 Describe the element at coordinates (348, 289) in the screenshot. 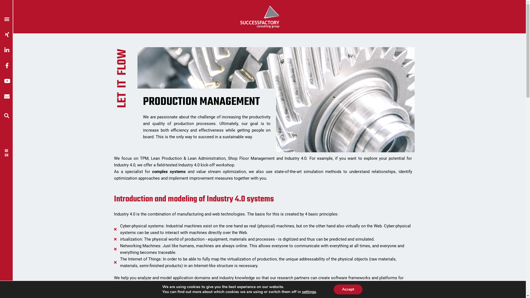

I see `Accept` at that location.